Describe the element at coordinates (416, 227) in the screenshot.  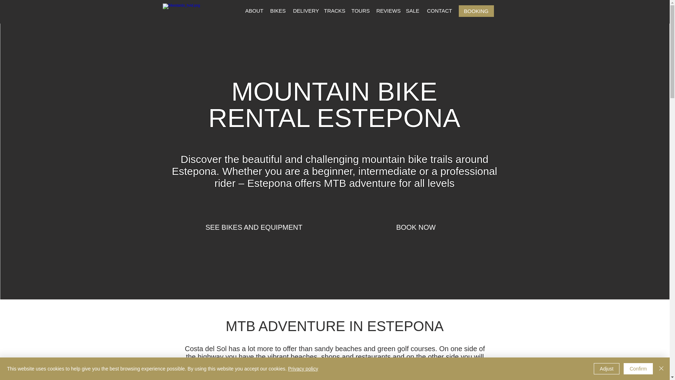
I see `BOOK NOW` at that location.